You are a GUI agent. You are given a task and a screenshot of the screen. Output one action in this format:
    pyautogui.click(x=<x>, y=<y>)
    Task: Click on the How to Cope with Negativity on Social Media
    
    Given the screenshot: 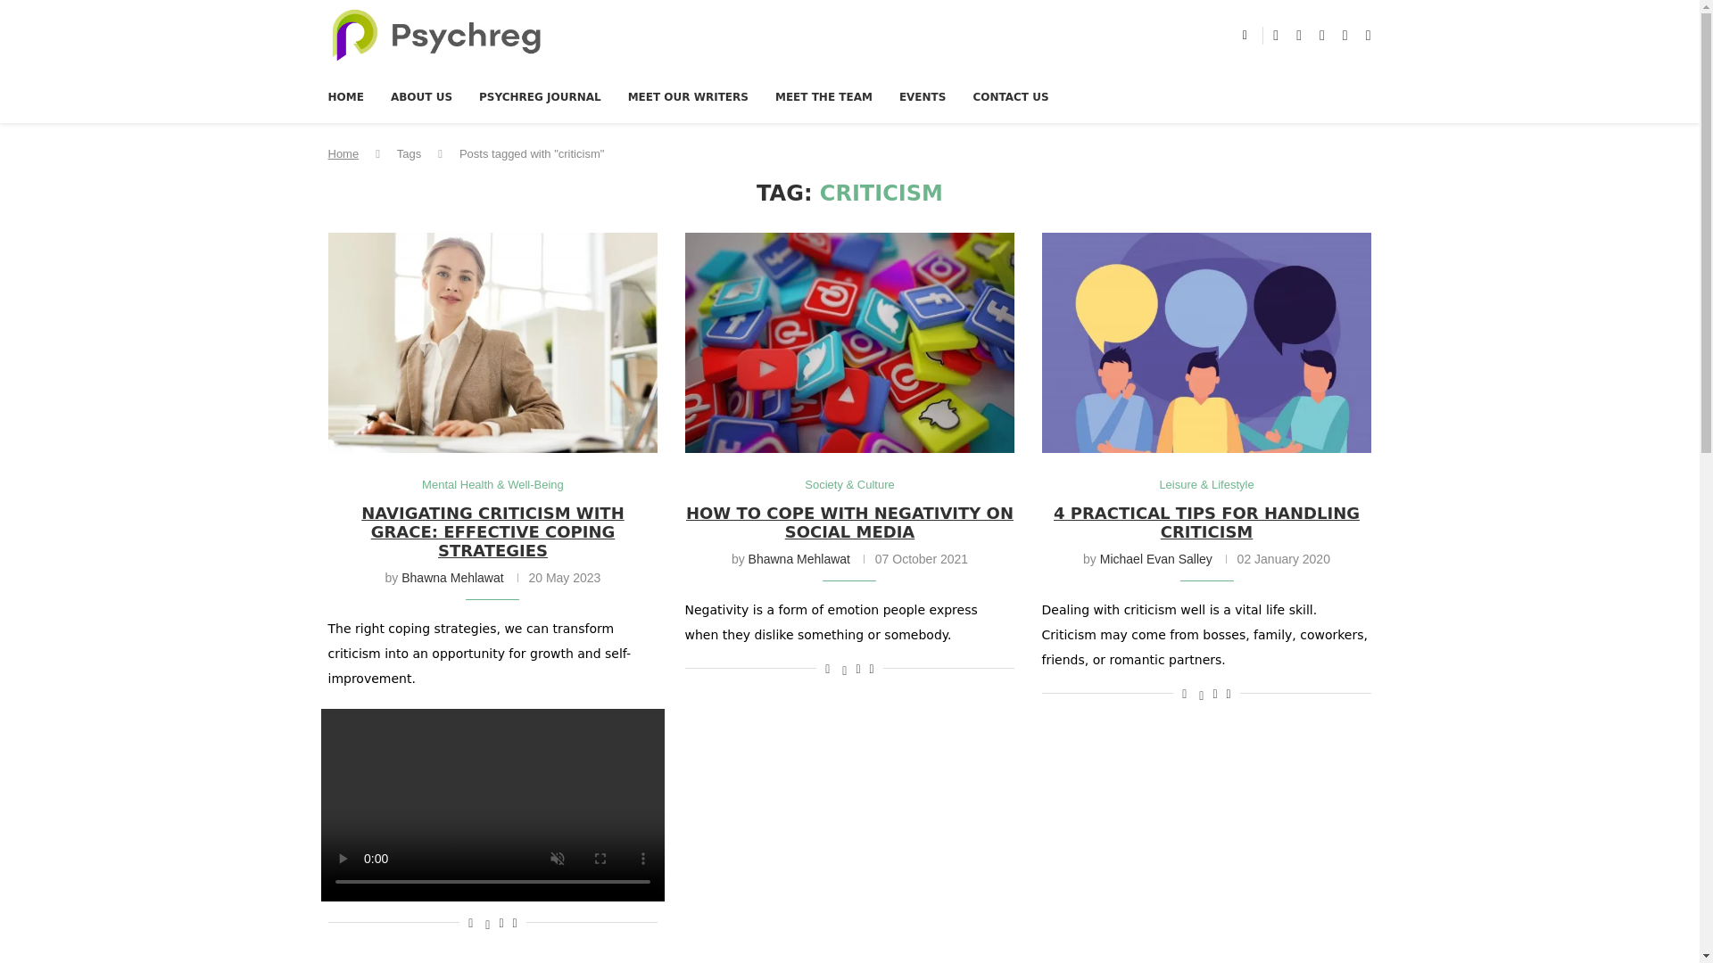 What is the action you would take?
    pyautogui.click(x=850, y=342)
    